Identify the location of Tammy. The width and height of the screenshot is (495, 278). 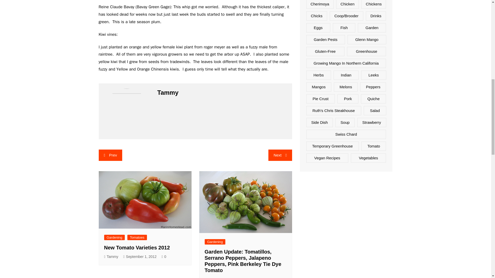
(111, 257).